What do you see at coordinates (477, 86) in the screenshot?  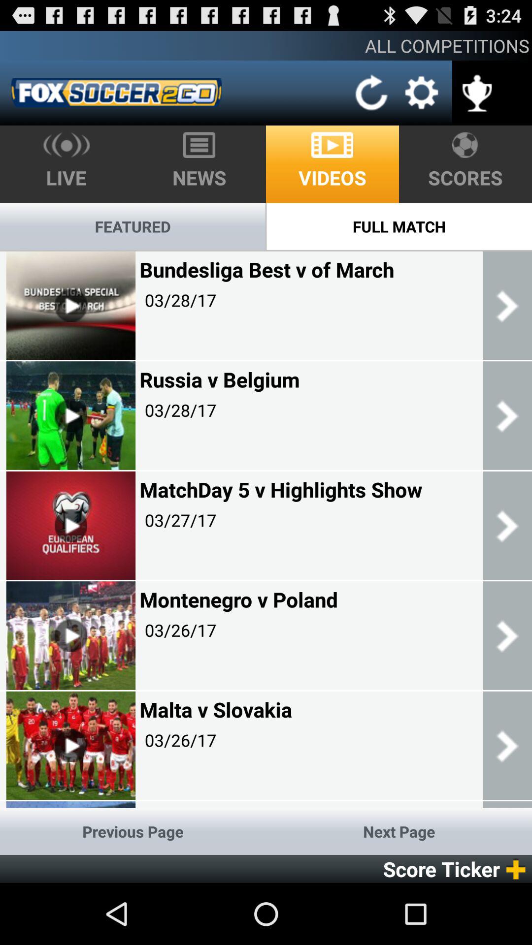 I see `click on trophy icon` at bounding box center [477, 86].